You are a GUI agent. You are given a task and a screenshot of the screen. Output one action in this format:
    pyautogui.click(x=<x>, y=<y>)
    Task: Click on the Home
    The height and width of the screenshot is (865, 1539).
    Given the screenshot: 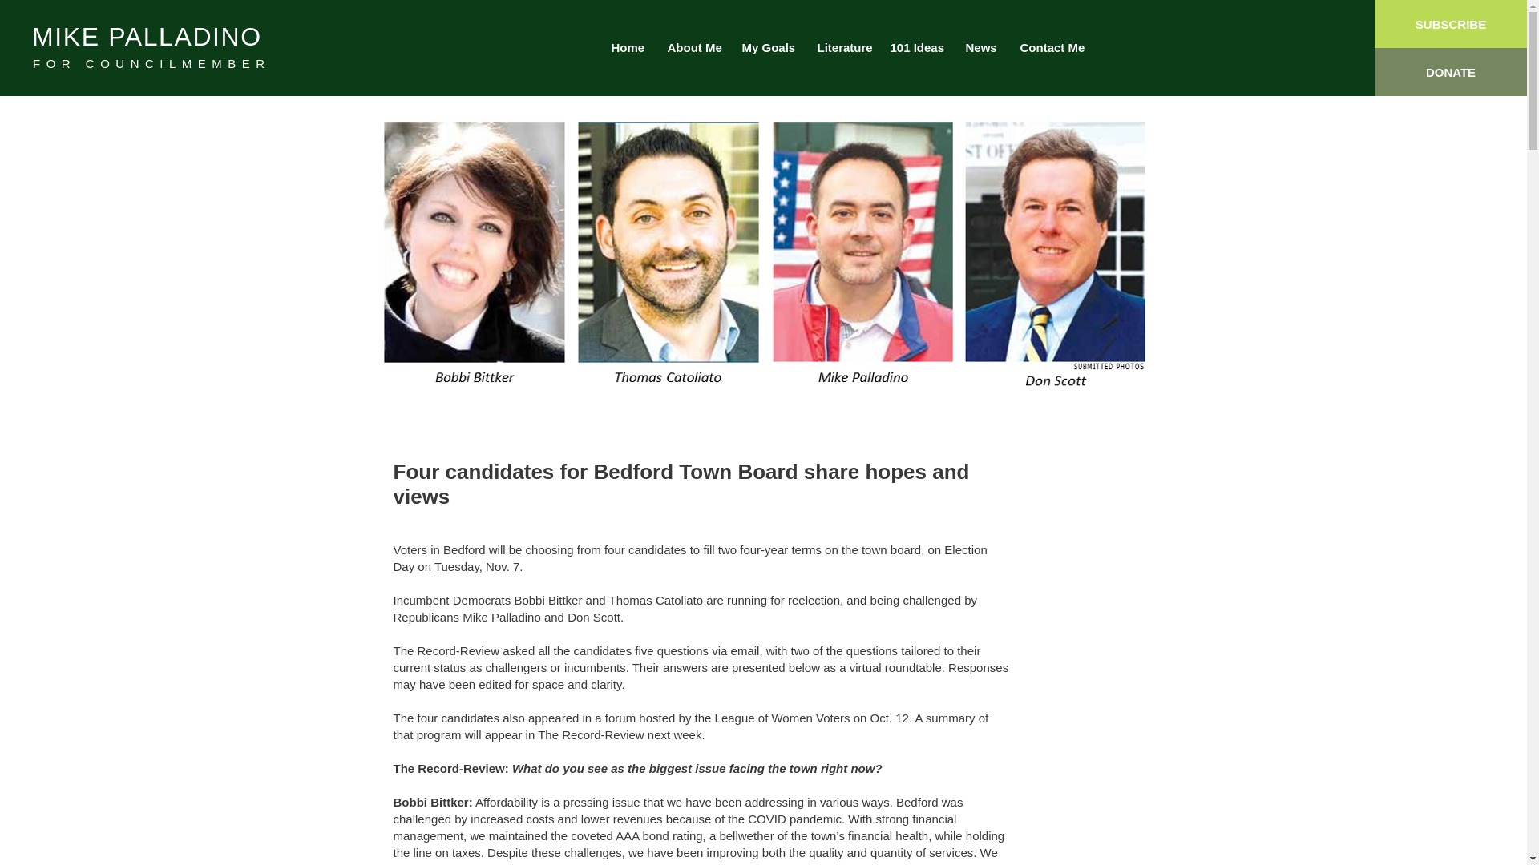 What is the action you would take?
    pyautogui.click(x=627, y=48)
    